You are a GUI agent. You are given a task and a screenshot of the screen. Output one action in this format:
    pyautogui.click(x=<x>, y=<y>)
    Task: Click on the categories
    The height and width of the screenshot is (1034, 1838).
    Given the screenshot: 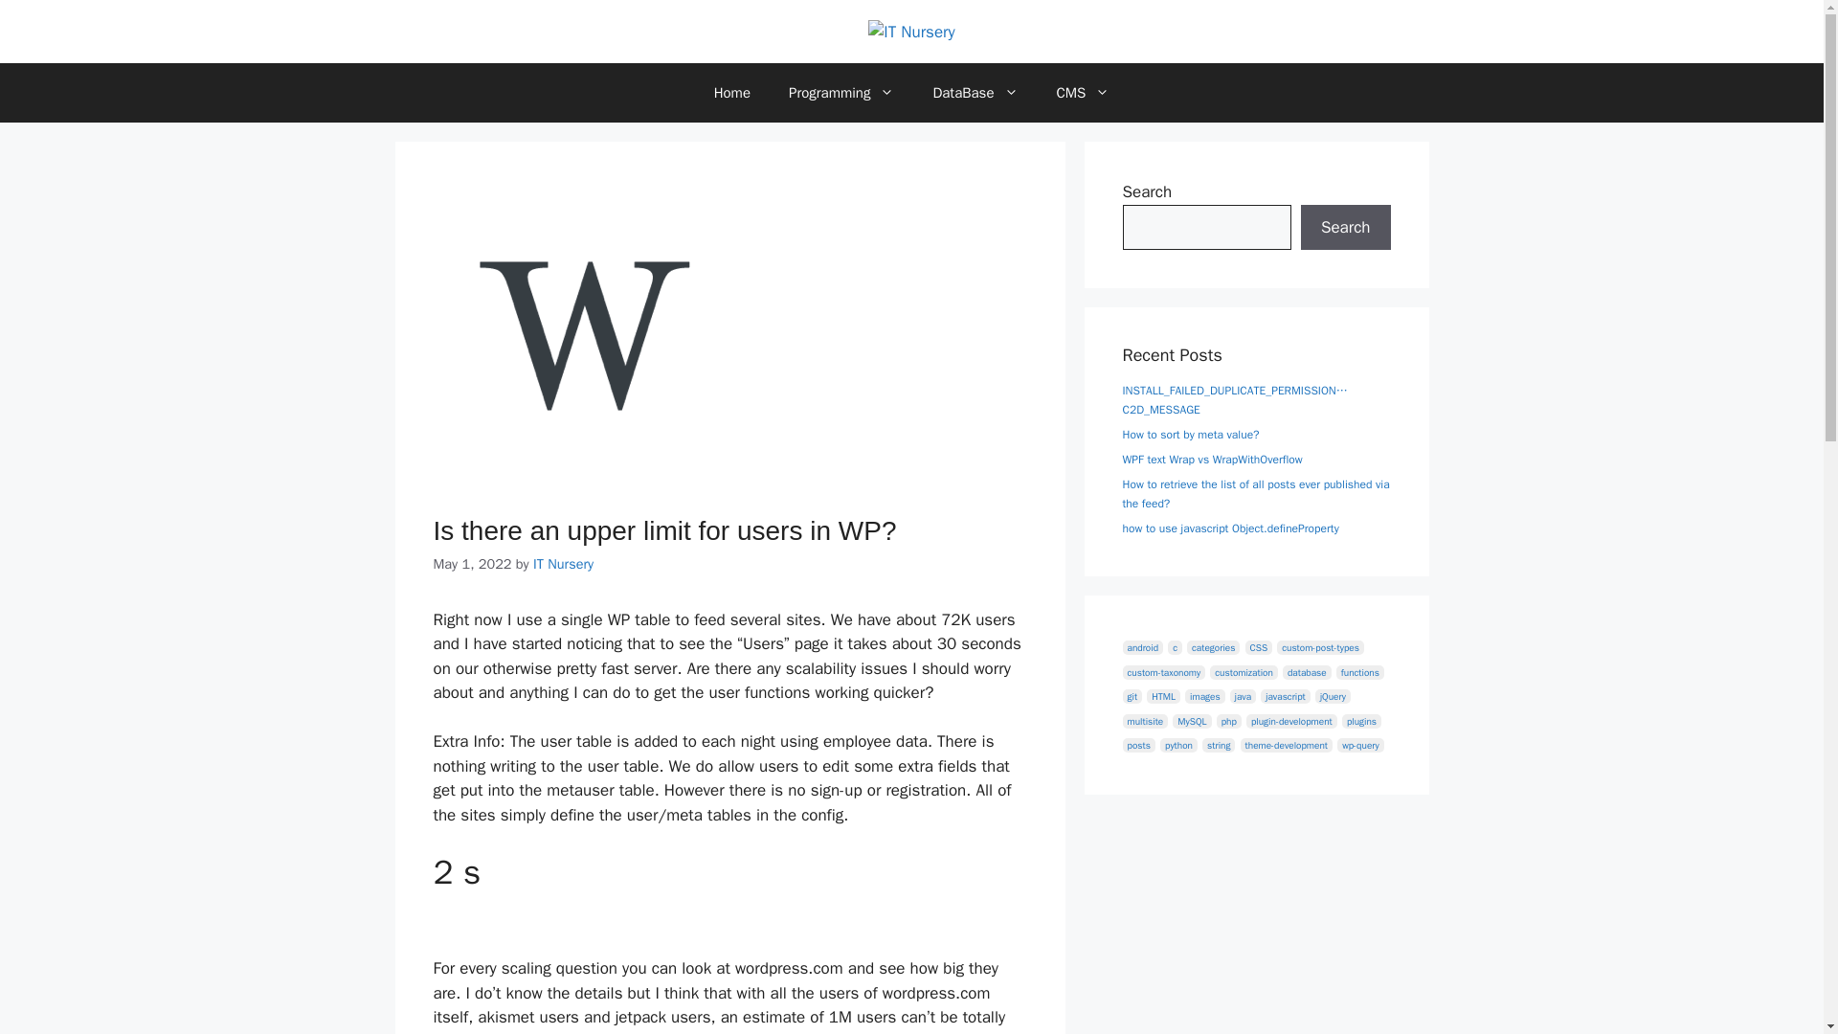 What is the action you would take?
    pyautogui.click(x=1213, y=647)
    